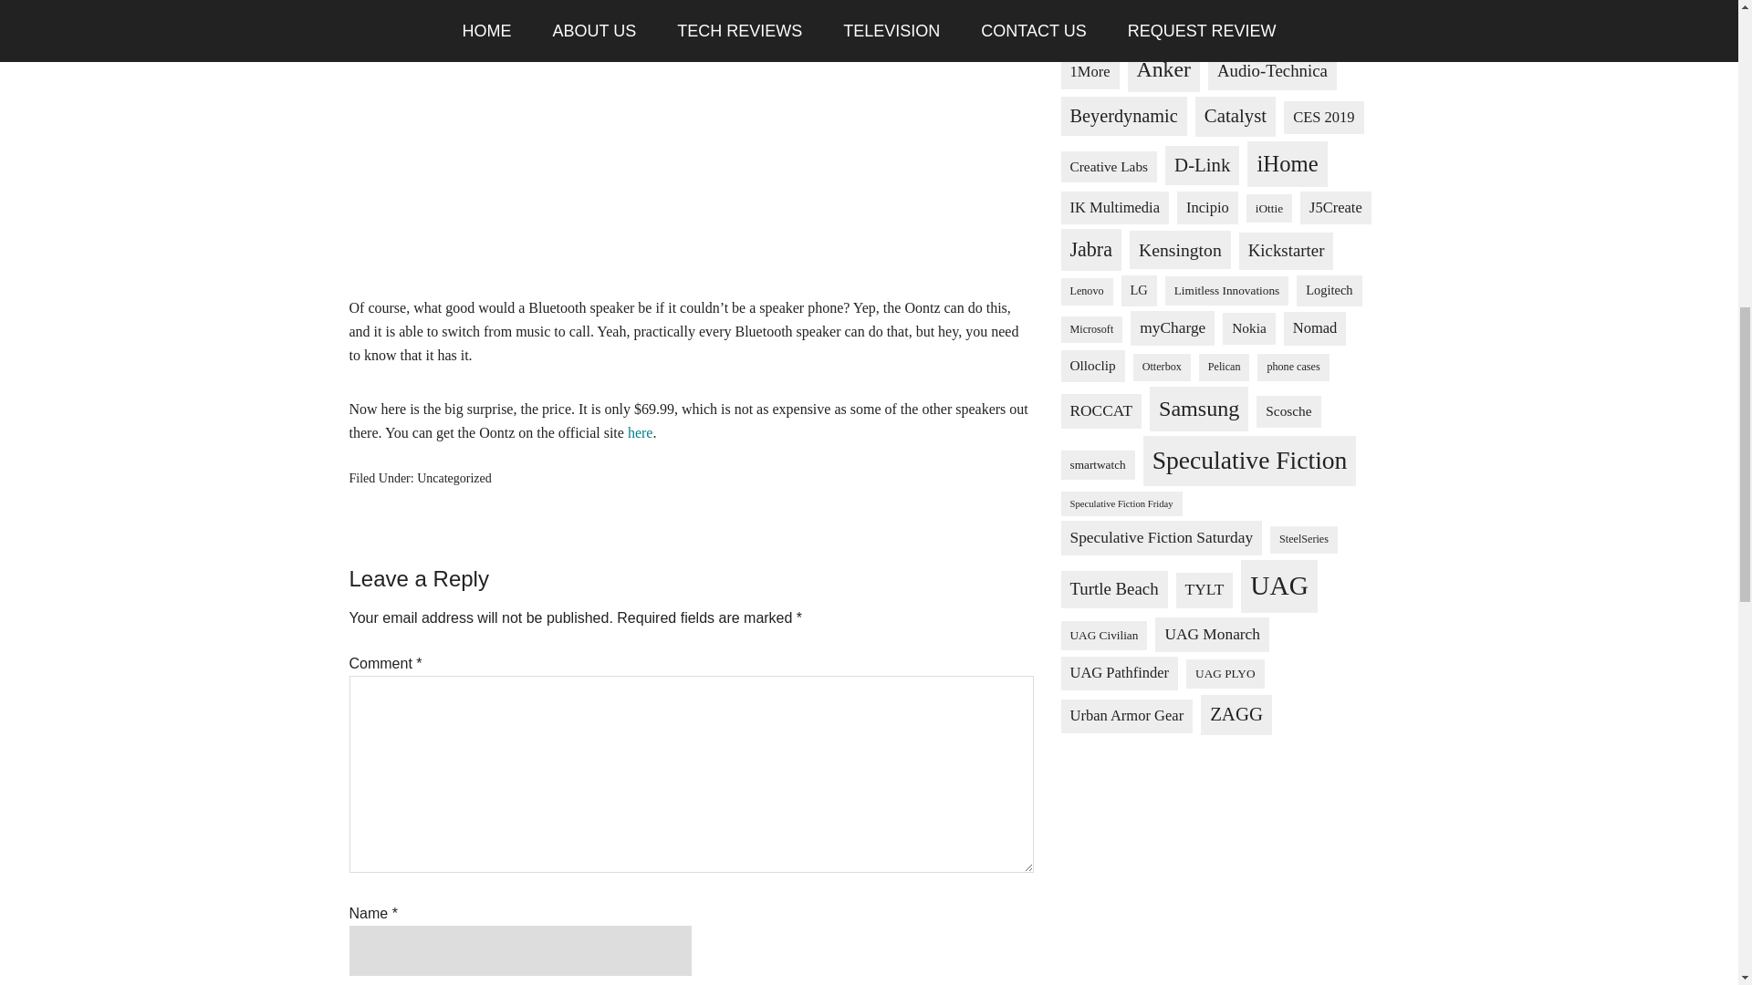 This screenshot has height=985, width=1752. I want to click on here, so click(641, 432).